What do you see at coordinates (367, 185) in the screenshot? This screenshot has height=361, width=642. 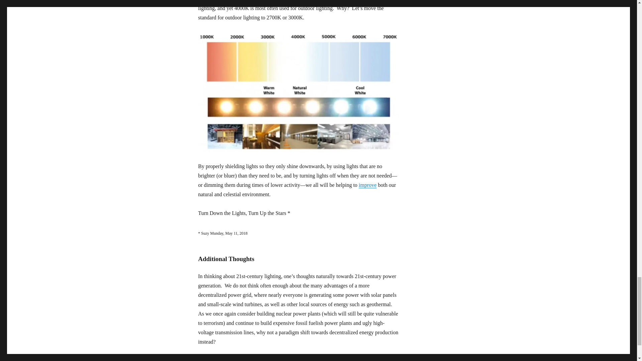 I see `improve` at bounding box center [367, 185].